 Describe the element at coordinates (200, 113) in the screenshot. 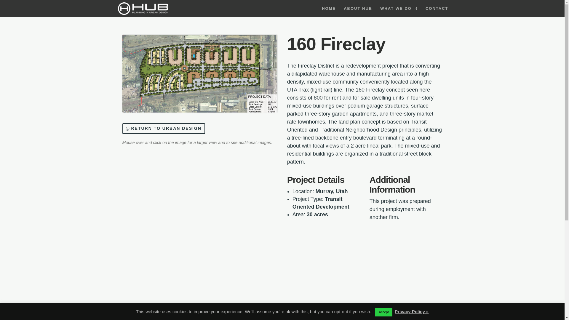

I see `HUB Plan - Transit Oriented Dev - 160 Fireclay 1` at that location.